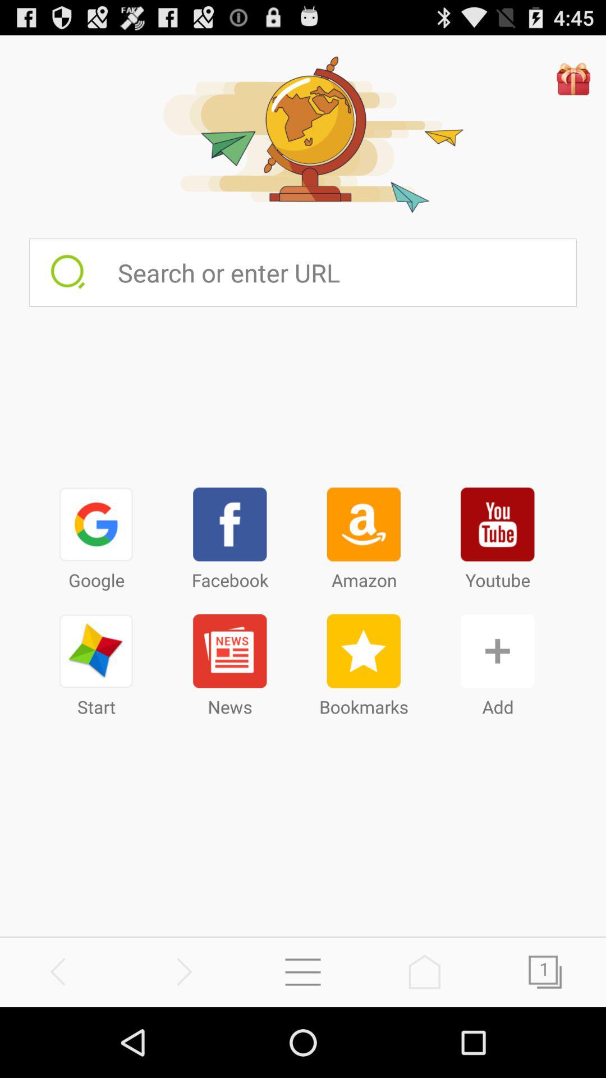 Image resolution: width=606 pixels, height=1078 pixels. I want to click on select the gift button, so click(573, 79).